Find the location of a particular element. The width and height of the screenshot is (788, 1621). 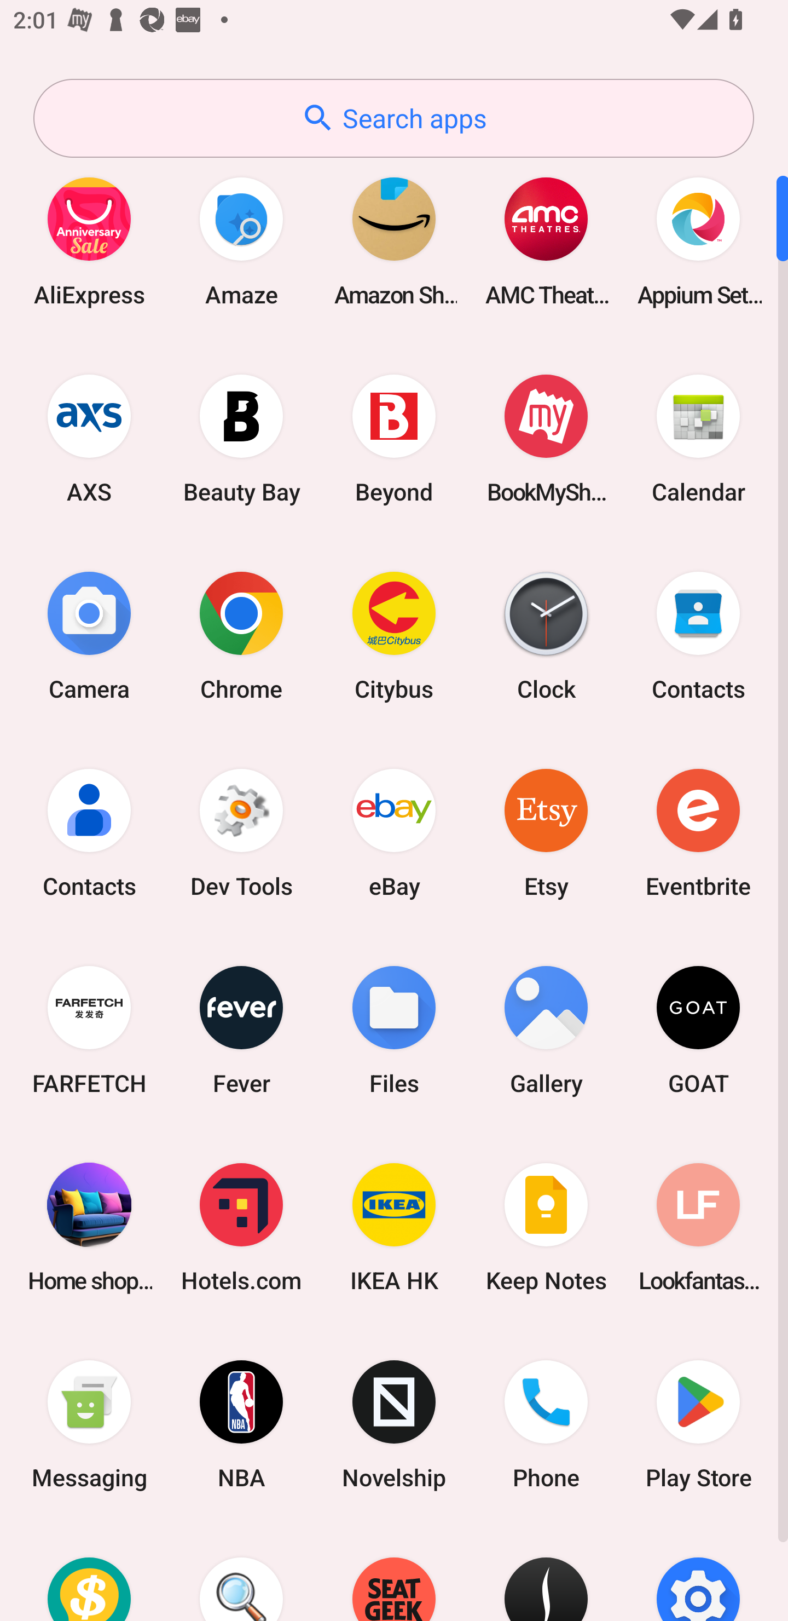

AXS is located at coordinates (89, 438).